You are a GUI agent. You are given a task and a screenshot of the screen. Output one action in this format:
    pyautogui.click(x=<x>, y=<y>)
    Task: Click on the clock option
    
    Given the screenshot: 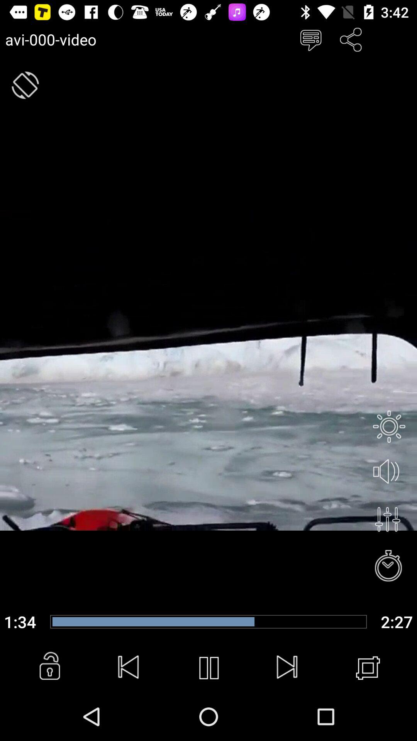 What is the action you would take?
    pyautogui.click(x=389, y=567)
    